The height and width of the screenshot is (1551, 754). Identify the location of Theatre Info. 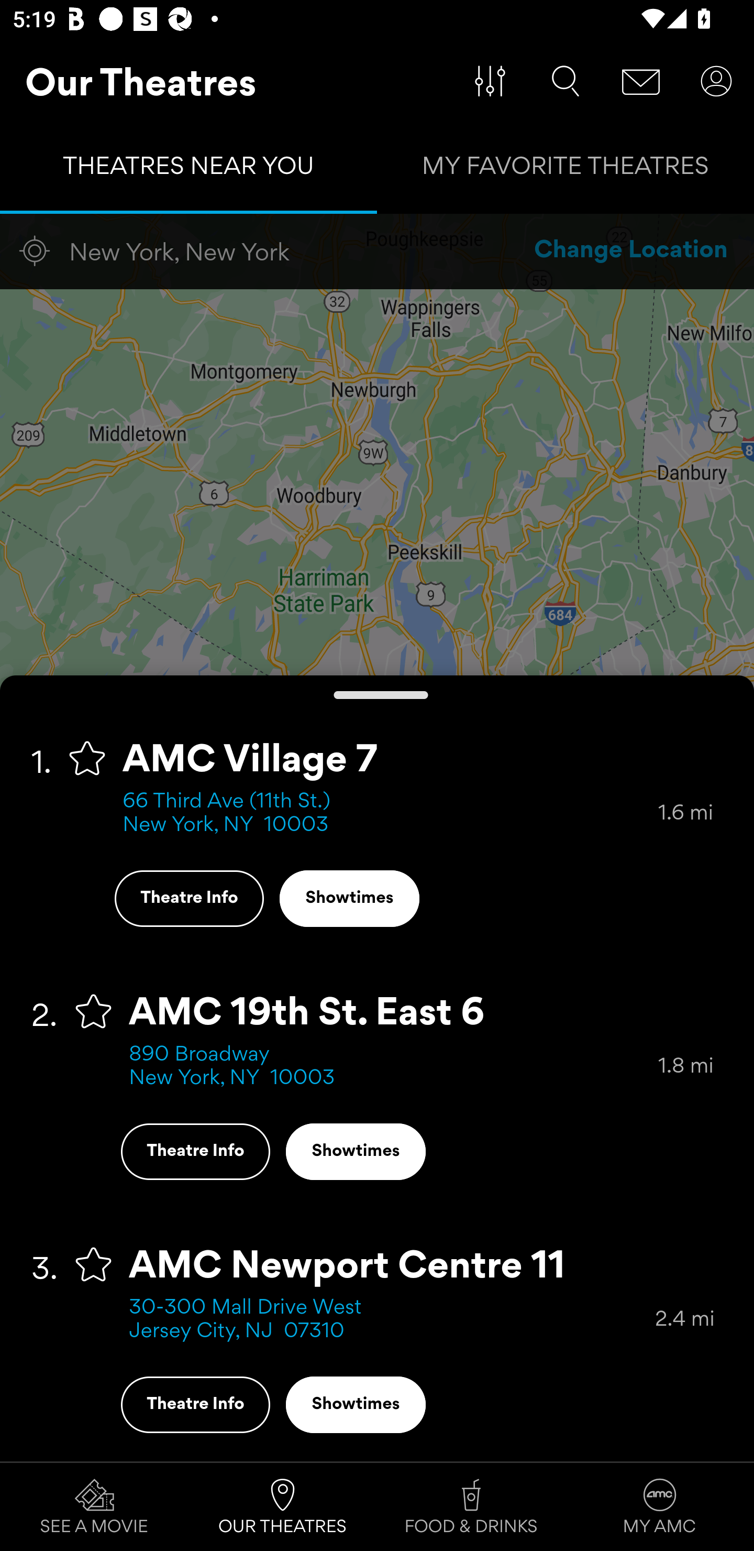
(195, 1152).